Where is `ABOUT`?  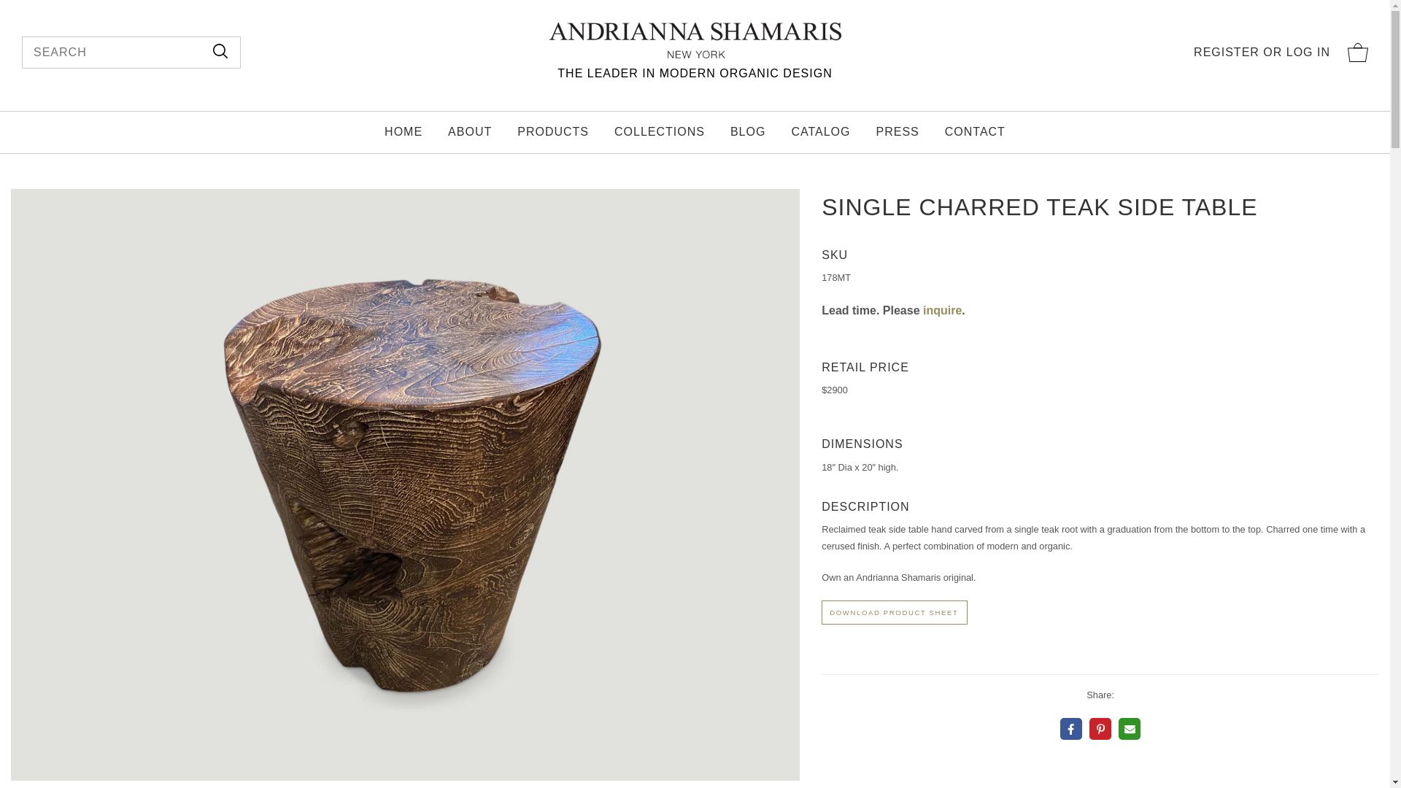 ABOUT is located at coordinates (470, 132).